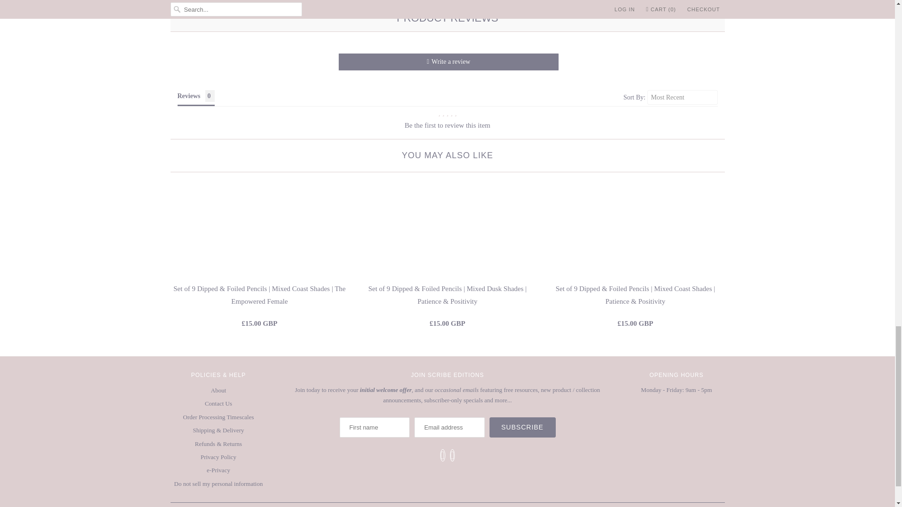 This screenshot has width=902, height=507. Describe the element at coordinates (522, 427) in the screenshot. I see `Subscribe` at that location.